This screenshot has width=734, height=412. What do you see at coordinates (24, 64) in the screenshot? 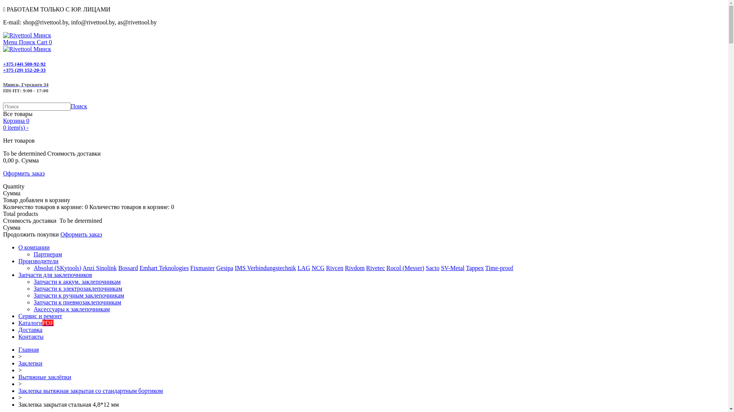
I see `+375 (44) 500-92-92` at bounding box center [24, 64].